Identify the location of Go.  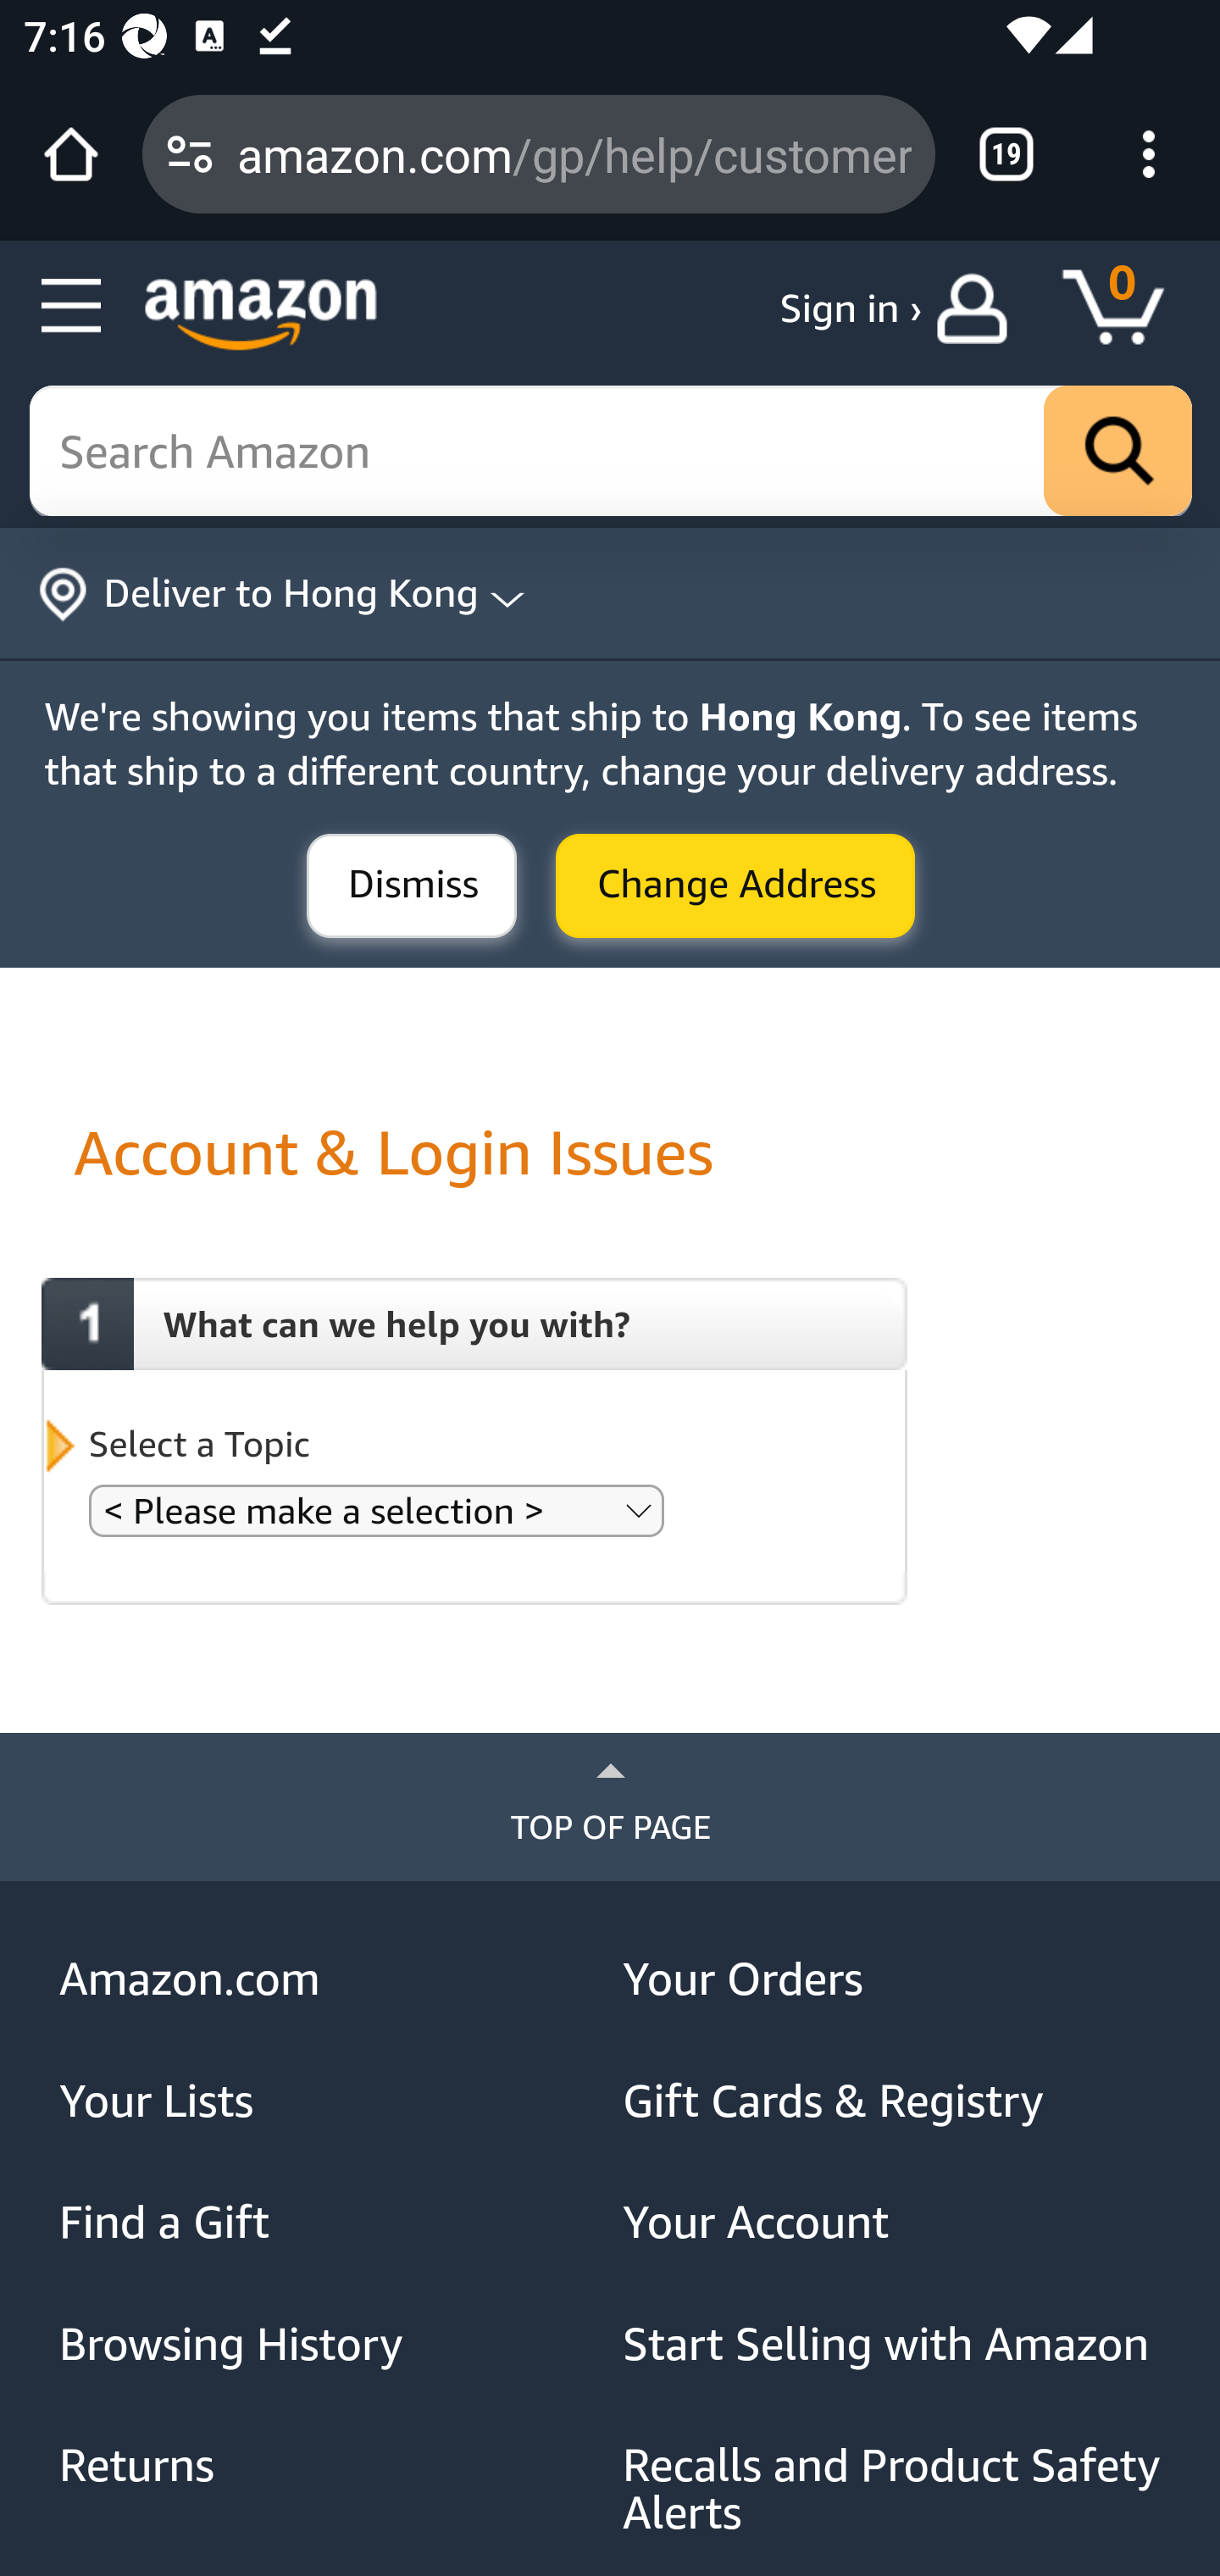
(1118, 452).